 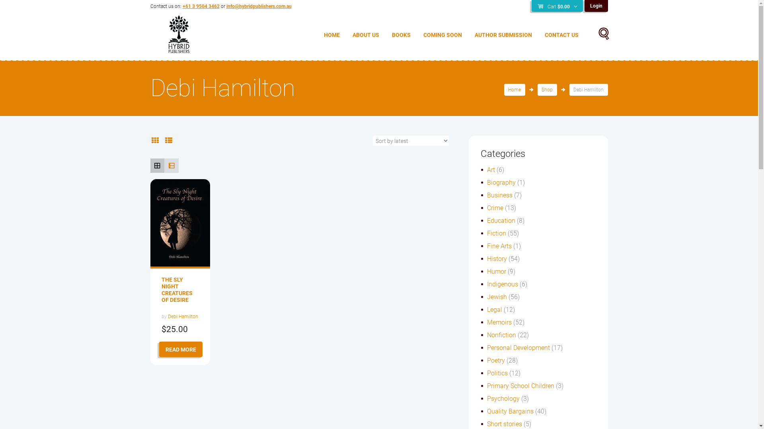 What do you see at coordinates (497, 272) in the screenshot?
I see `Humor` at bounding box center [497, 272].